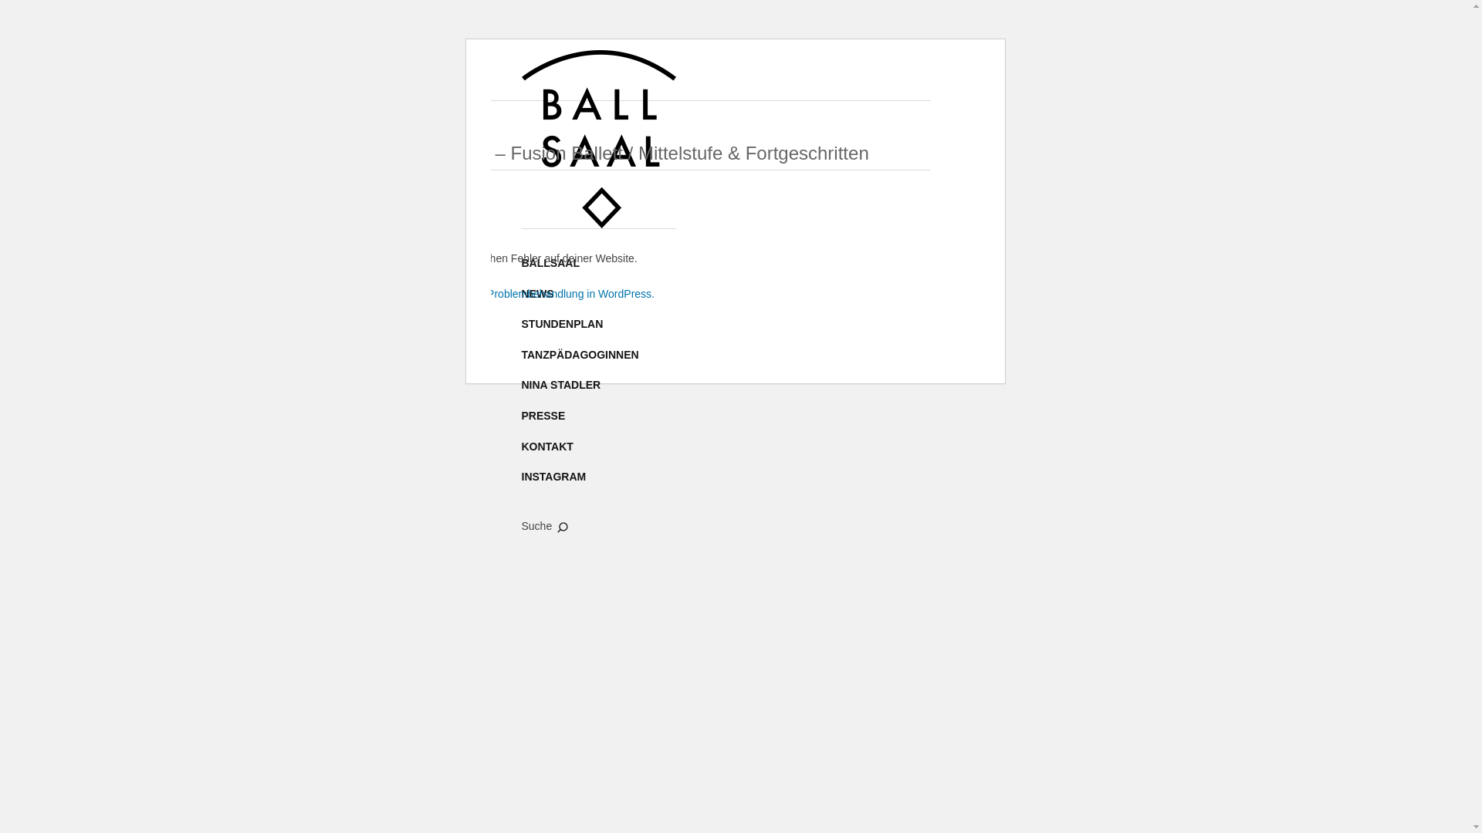  I want to click on BALLSAAL, so click(551, 264).